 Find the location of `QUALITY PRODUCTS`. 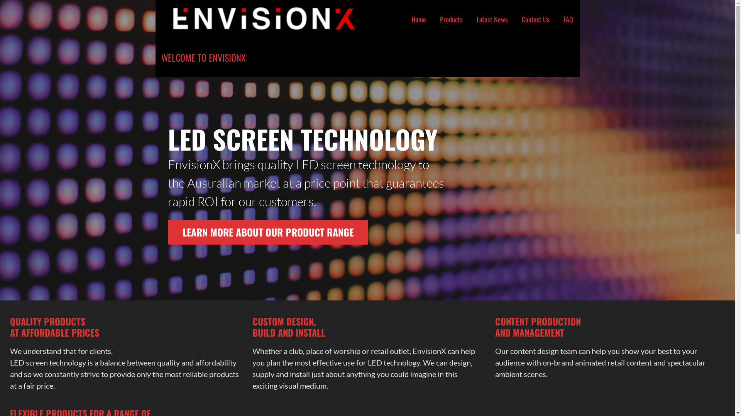

QUALITY PRODUCTS is located at coordinates (48, 321).